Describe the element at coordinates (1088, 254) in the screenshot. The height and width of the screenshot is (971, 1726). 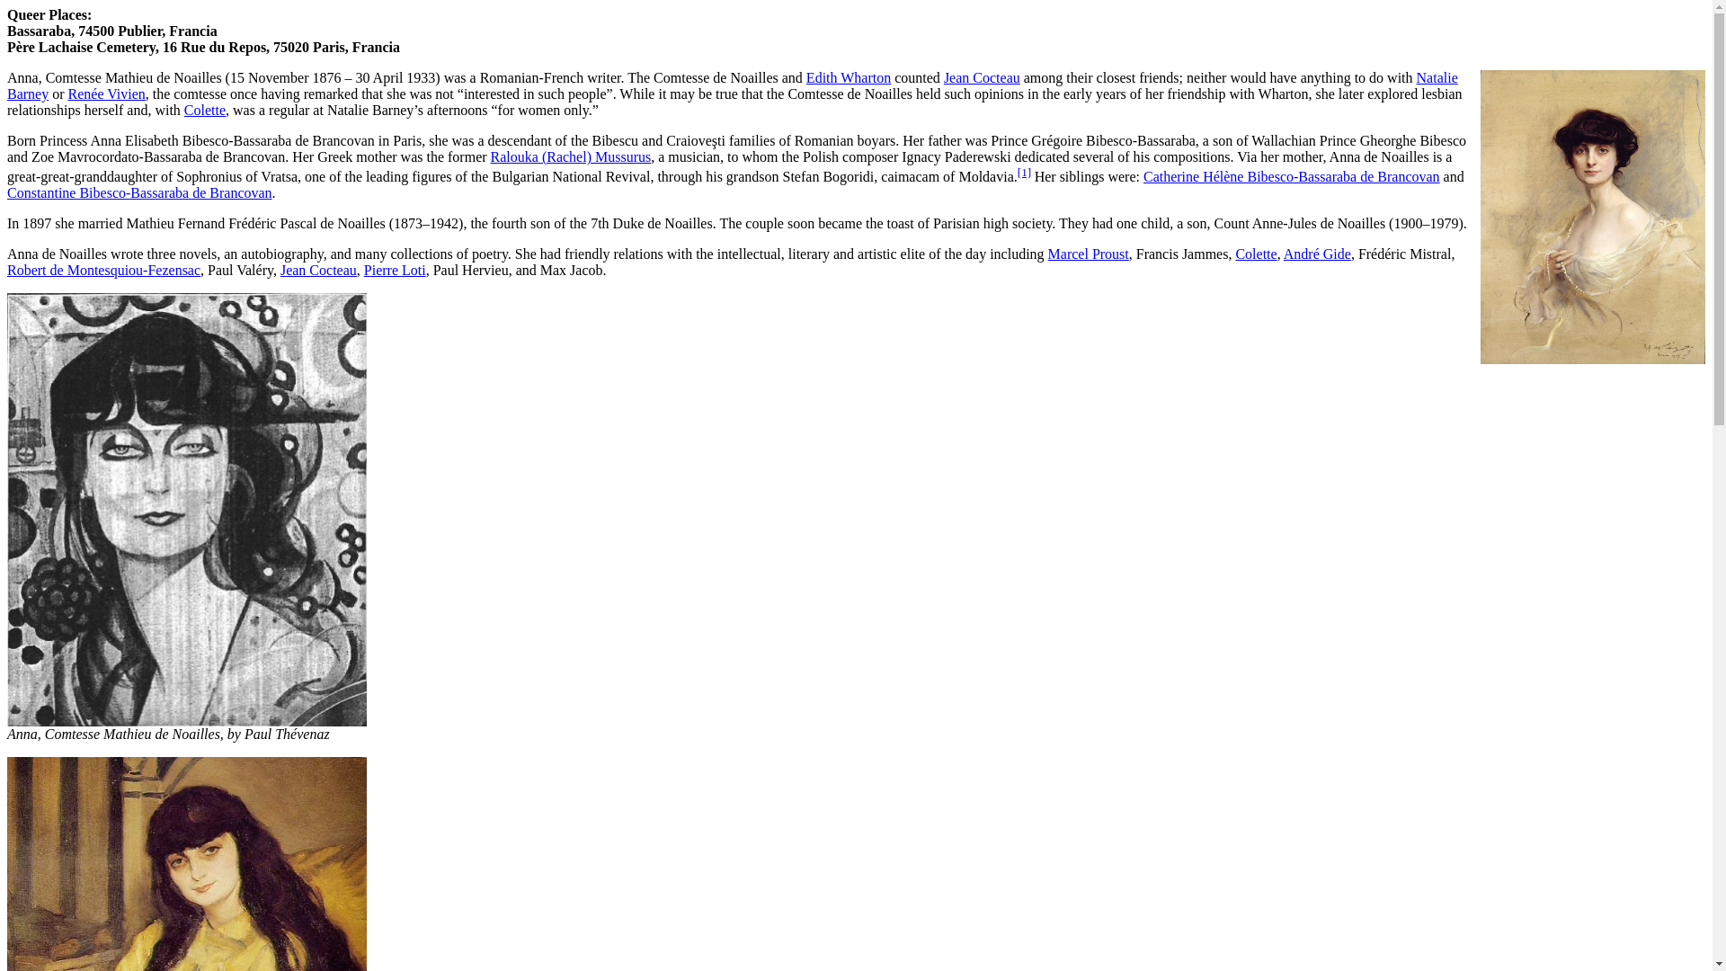
I see `Marcel Proust` at that location.